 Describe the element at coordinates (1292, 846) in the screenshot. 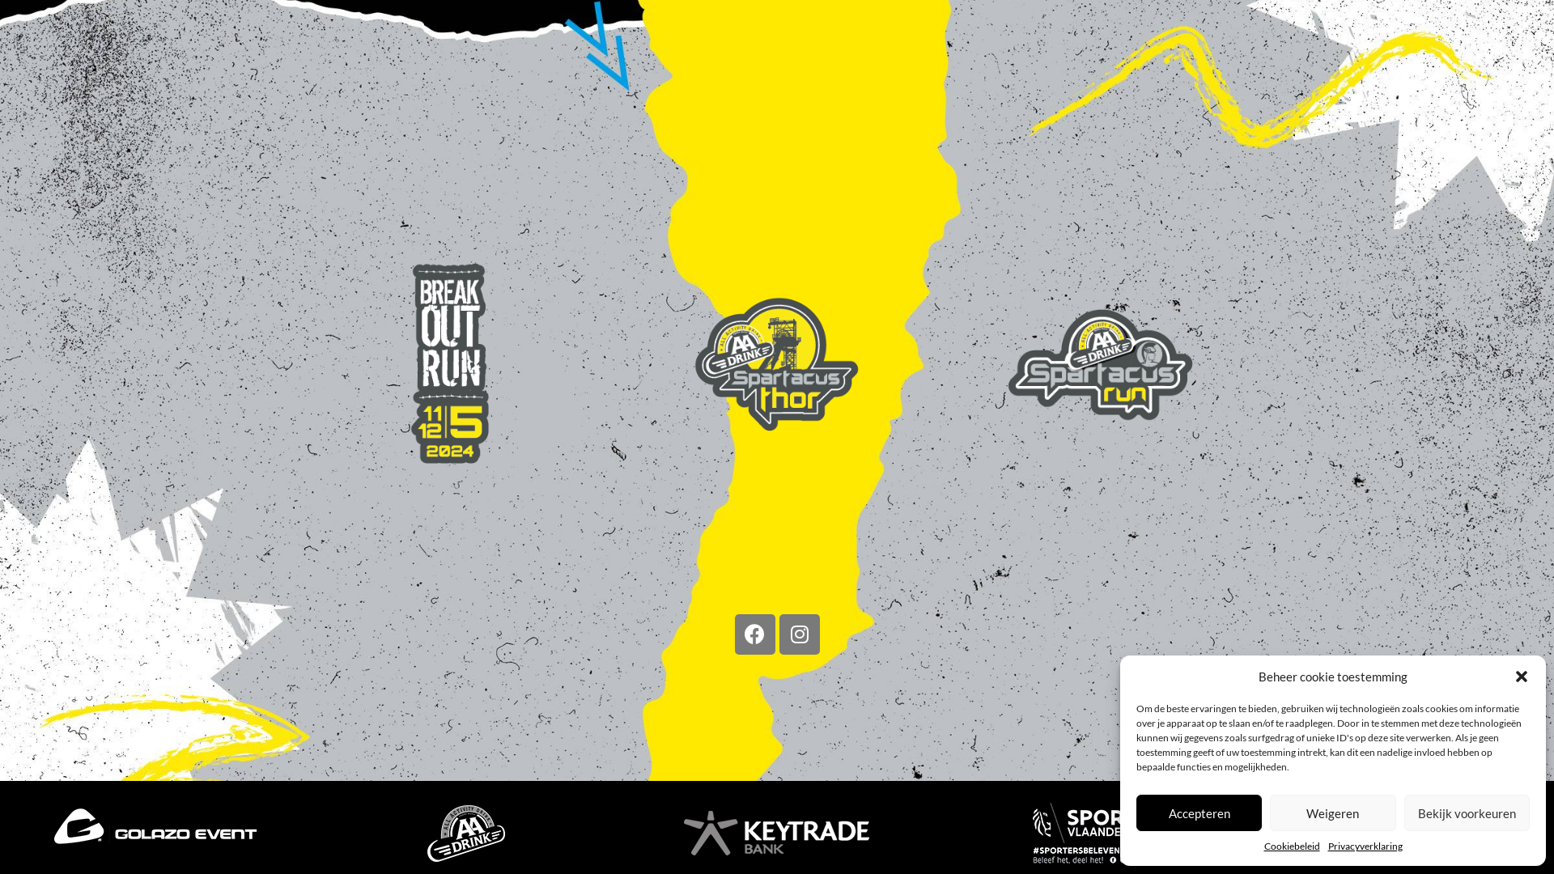

I see `Cookiebeleid` at that location.